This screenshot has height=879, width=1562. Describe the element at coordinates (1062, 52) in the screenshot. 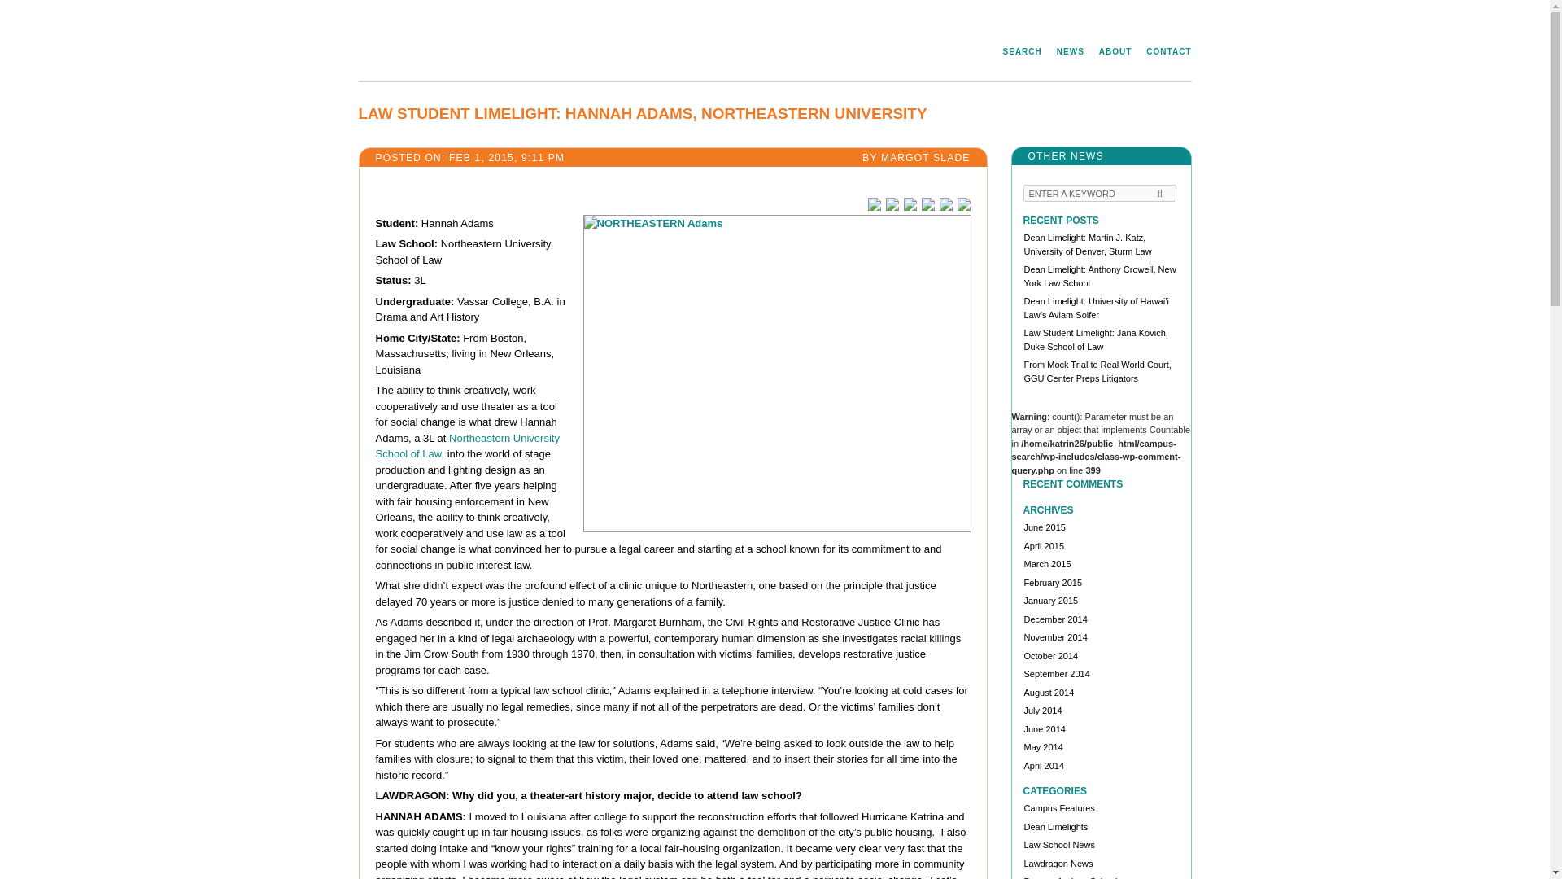

I see `NEWS` at that location.